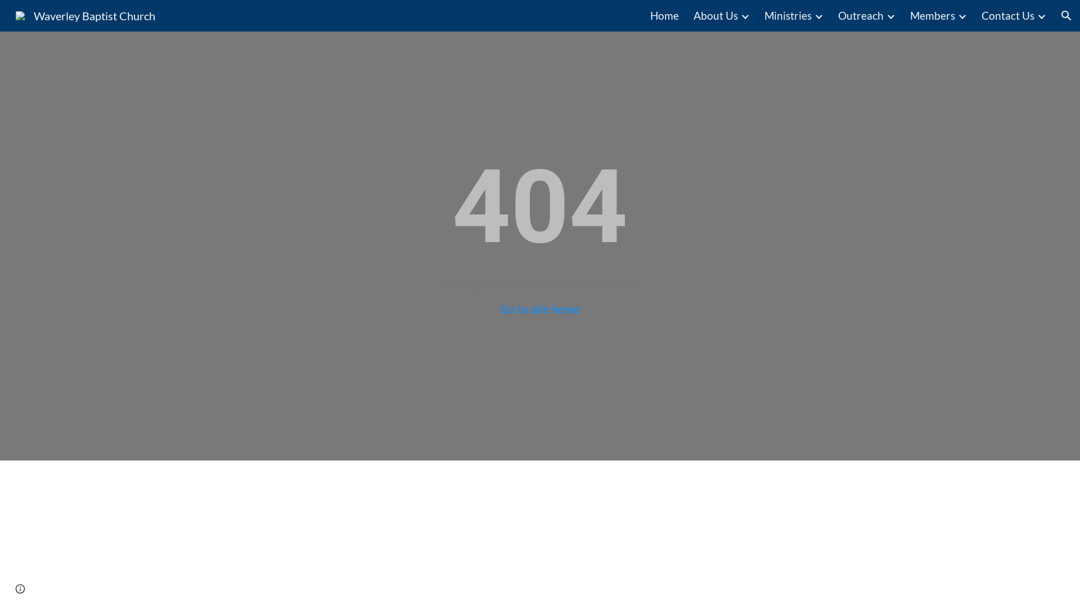 The image size is (1080, 608). What do you see at coordinates (540, 310) in the screenshot?
I see `Go to site home` at bounding box center [540, 310].